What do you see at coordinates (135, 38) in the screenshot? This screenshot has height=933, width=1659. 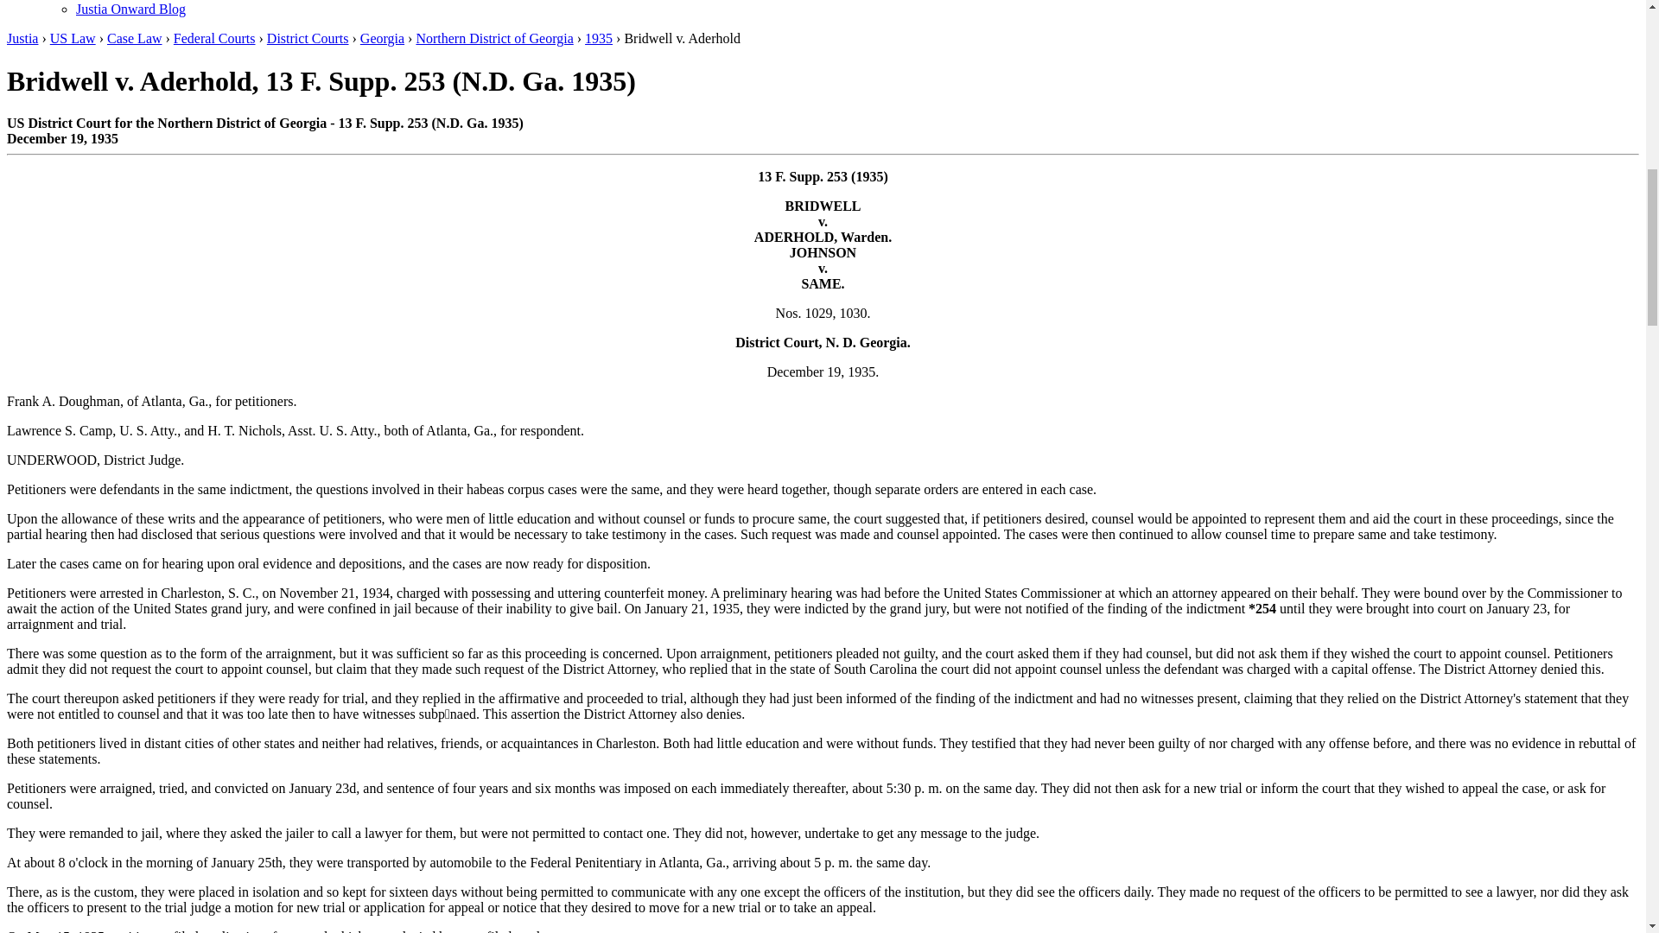 I see `Case Law` at bounding box center [135, 38].